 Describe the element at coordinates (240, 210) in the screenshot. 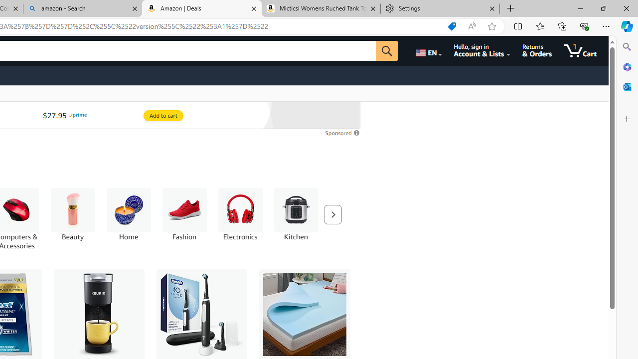

I see `Electronics` at that location.